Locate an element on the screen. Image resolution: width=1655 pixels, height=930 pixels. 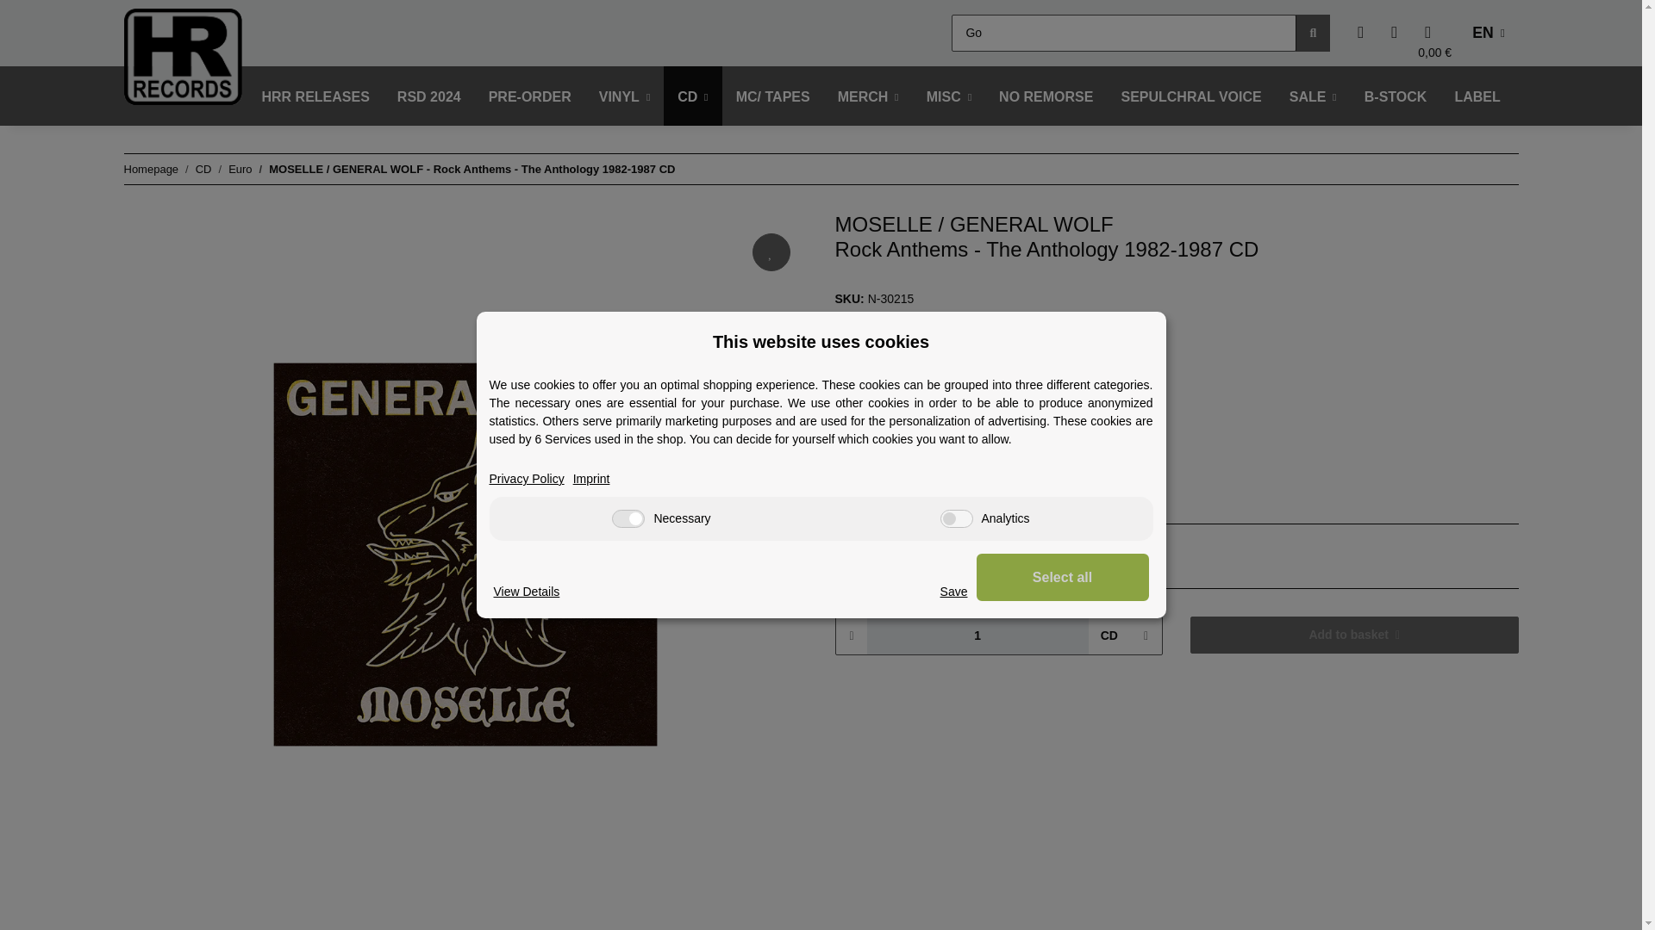
B-STOCK is located at coordinates (1396, 96).